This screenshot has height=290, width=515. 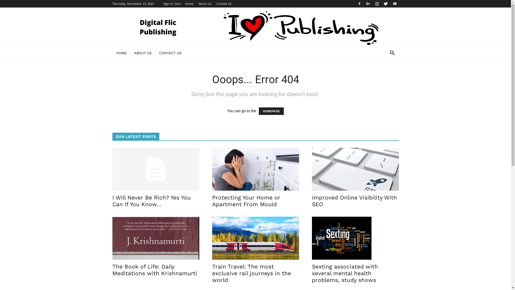 What do you see at coordinates (359, 4) in the screenshot?
I see `Facebook` at bounding box center [359, 4].